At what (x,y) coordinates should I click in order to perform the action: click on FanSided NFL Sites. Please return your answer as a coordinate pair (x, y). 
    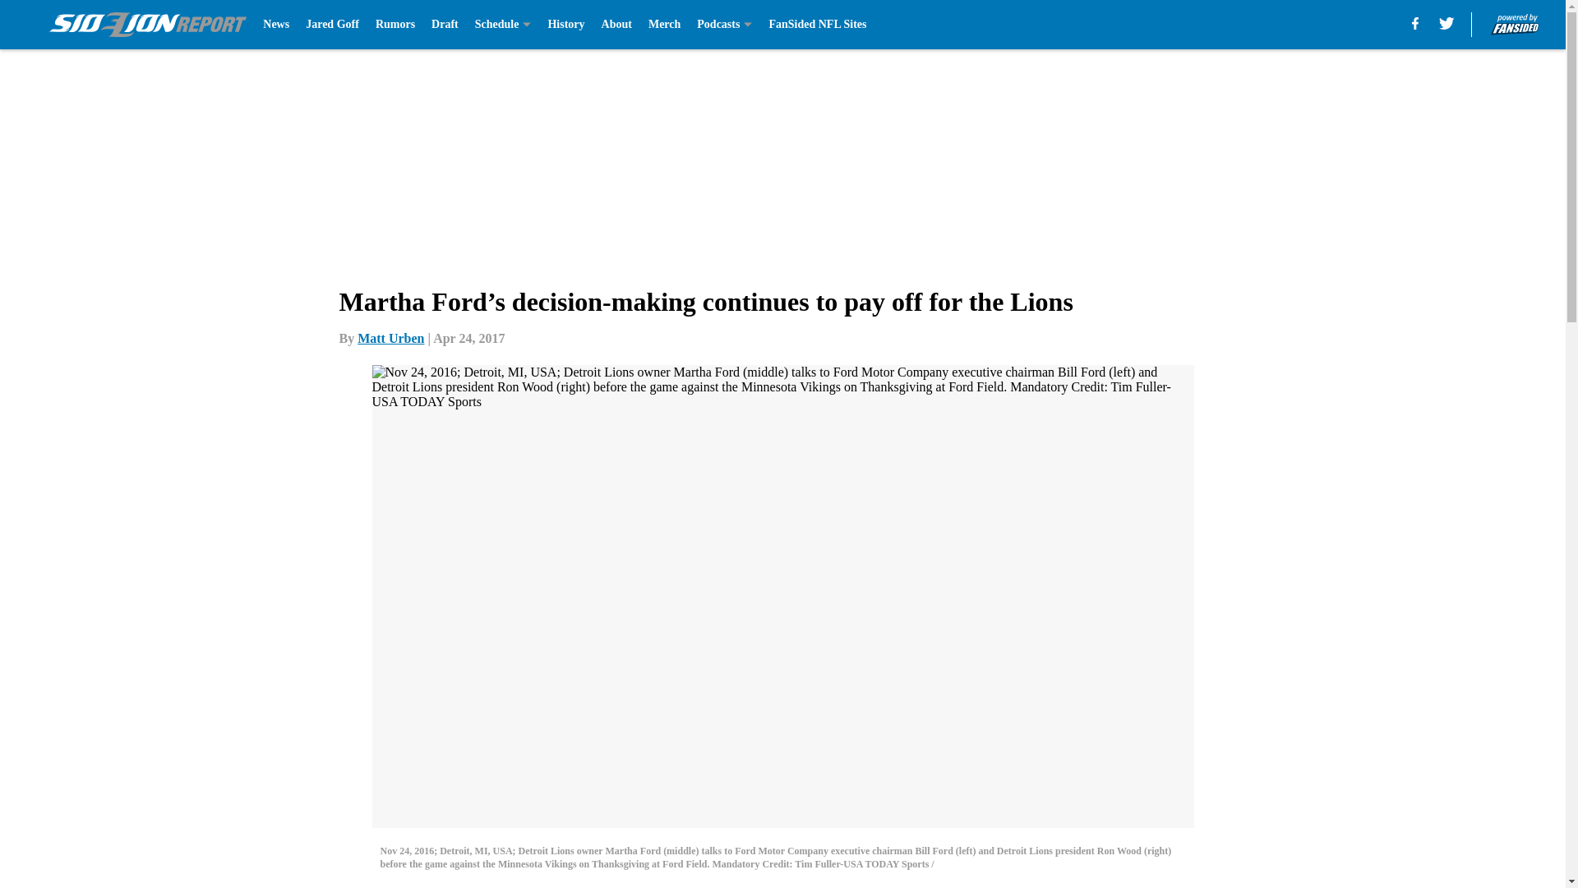
    Looking at the image, I should click on (817, 25).